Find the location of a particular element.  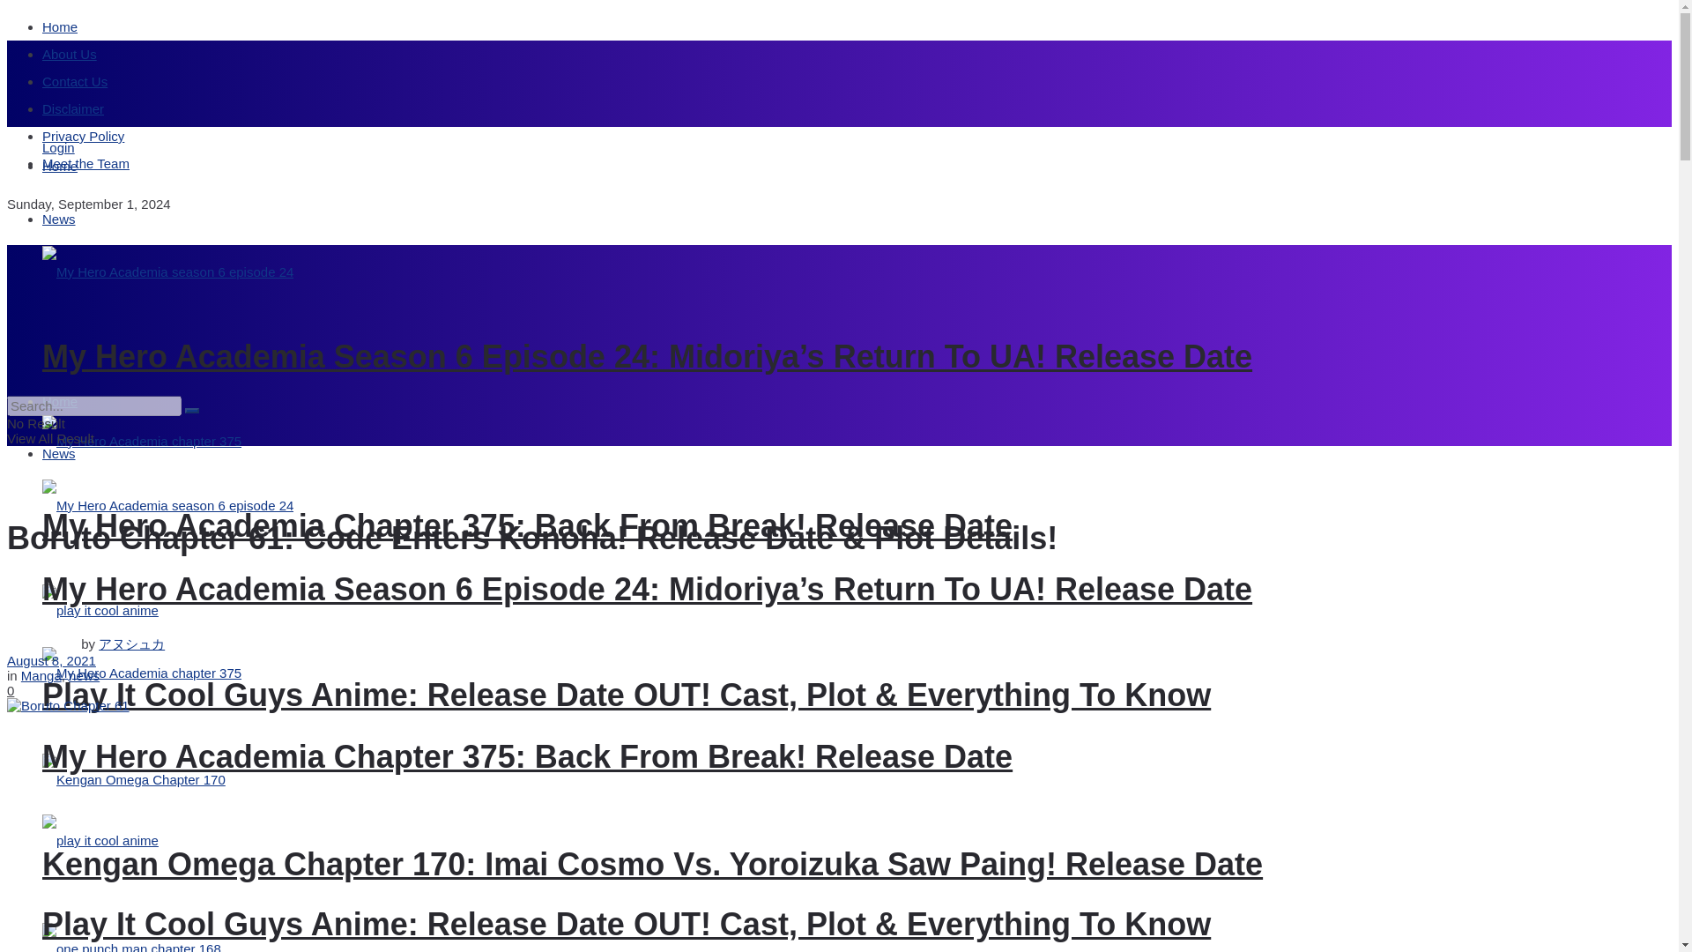

Meet the Team is located at coordinates (86, 164).